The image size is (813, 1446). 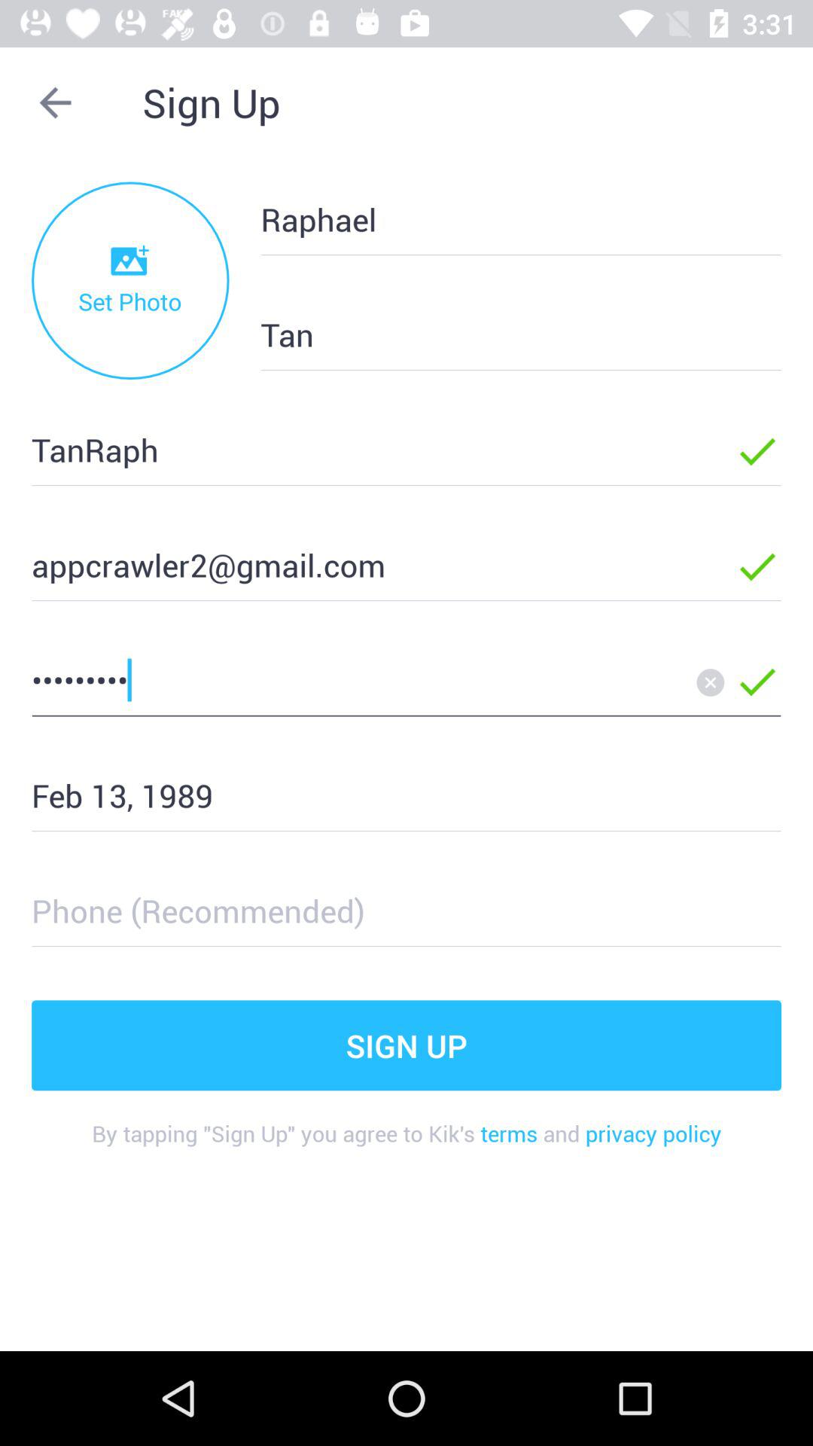 I want to click on press the item to the right of the set photo item, so click(x=497, y=334).